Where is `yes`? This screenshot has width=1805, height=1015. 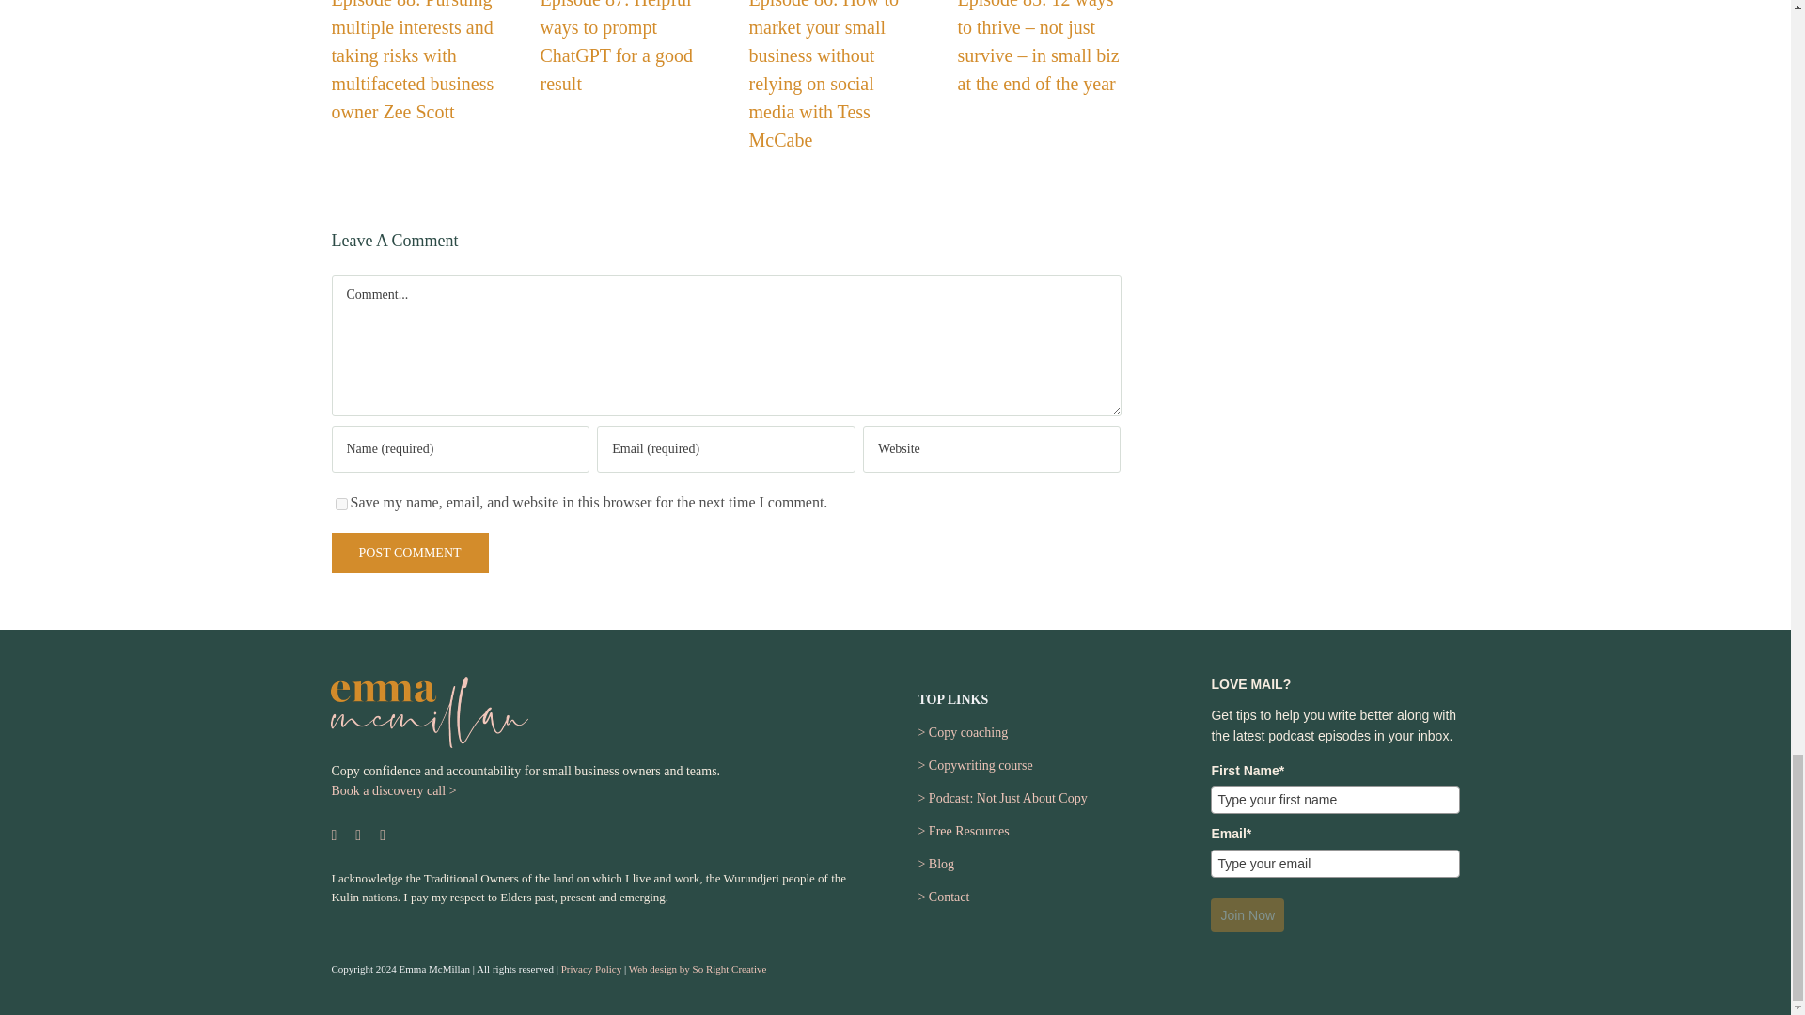 yes is located at coordinates (340, 504).